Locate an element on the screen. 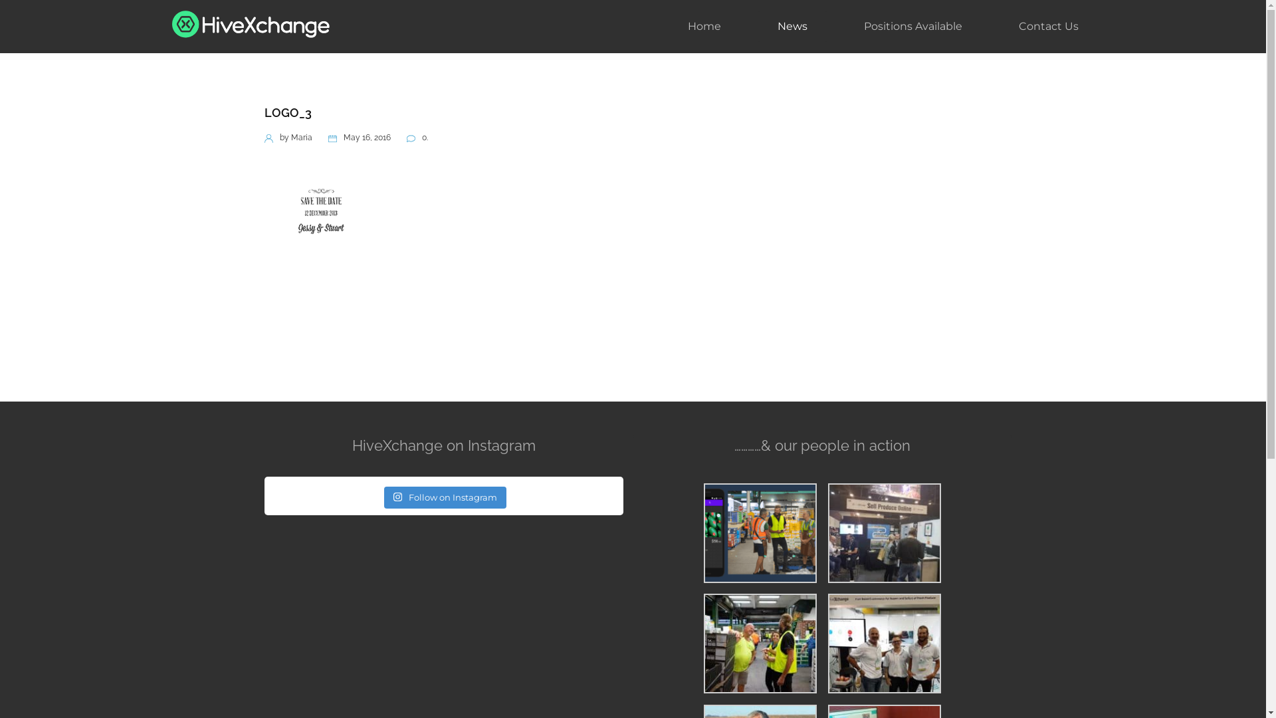  May 16, 2016 is located at coordinates (359, 138).